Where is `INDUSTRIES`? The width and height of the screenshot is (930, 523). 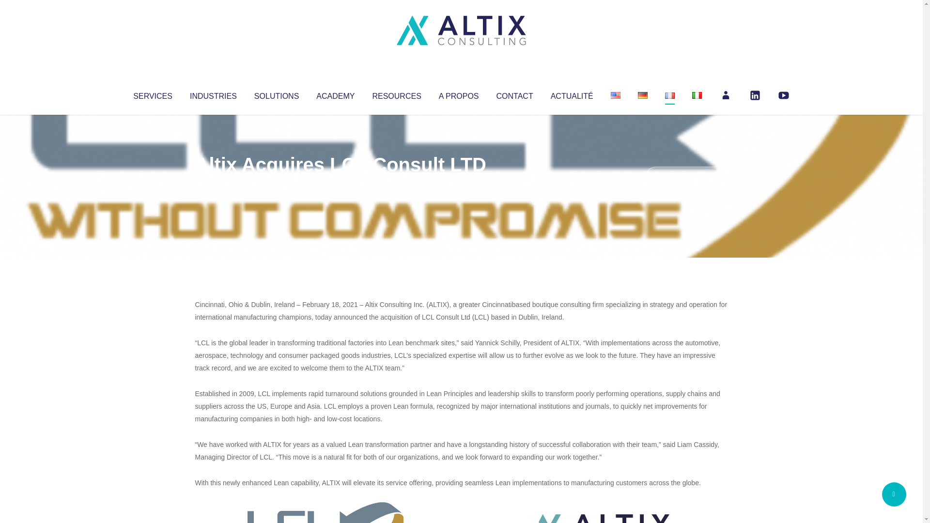 INDUSTRIES is located at coordinates (213, 94).